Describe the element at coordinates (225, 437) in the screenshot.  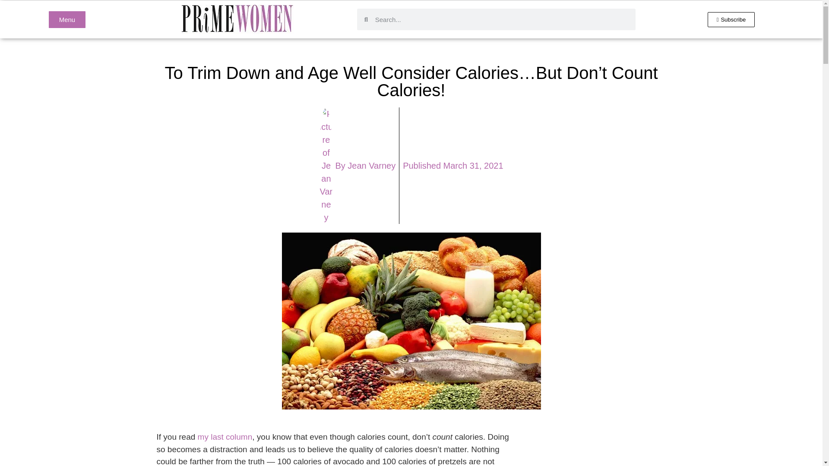
I see `my last column` at that location.